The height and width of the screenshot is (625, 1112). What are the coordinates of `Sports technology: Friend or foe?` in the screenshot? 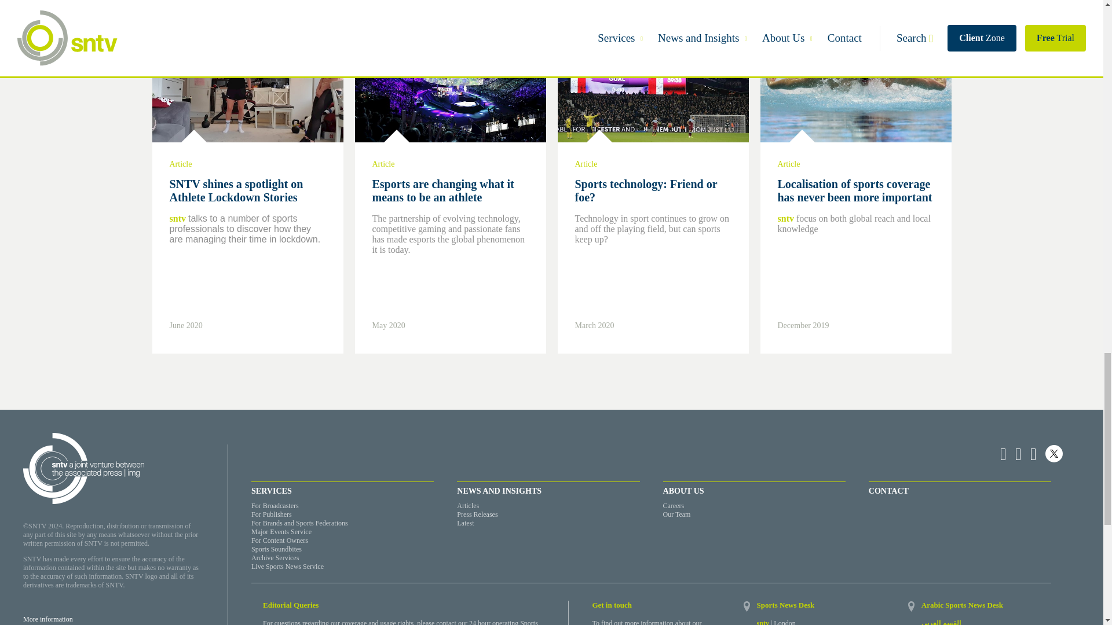 It's located at (646, 190).